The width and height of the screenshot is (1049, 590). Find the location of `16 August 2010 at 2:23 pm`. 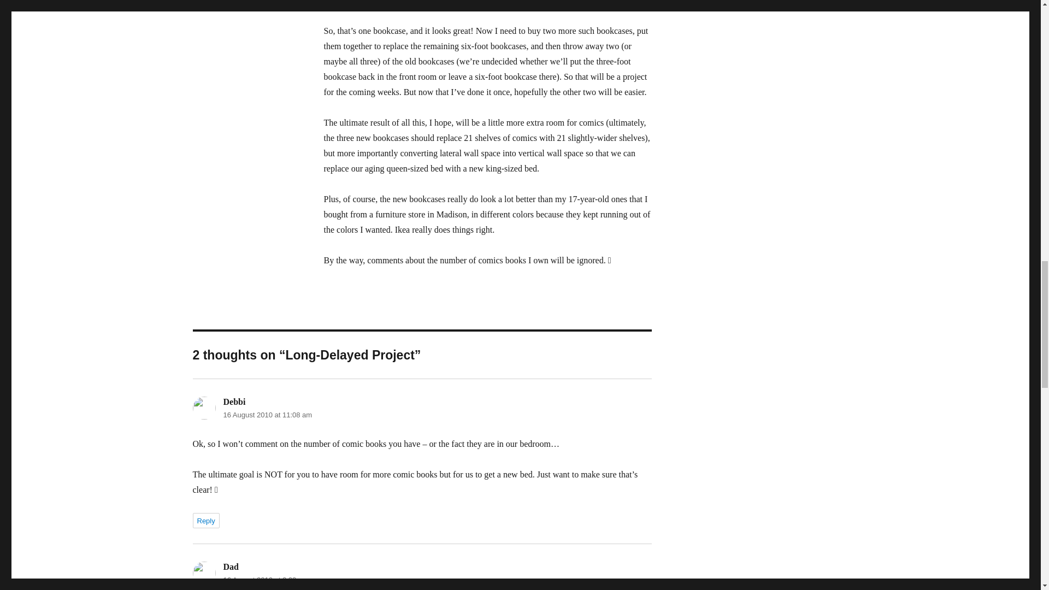

16 August 2010 at 2:23 pm is located at coordinates (264, 580).